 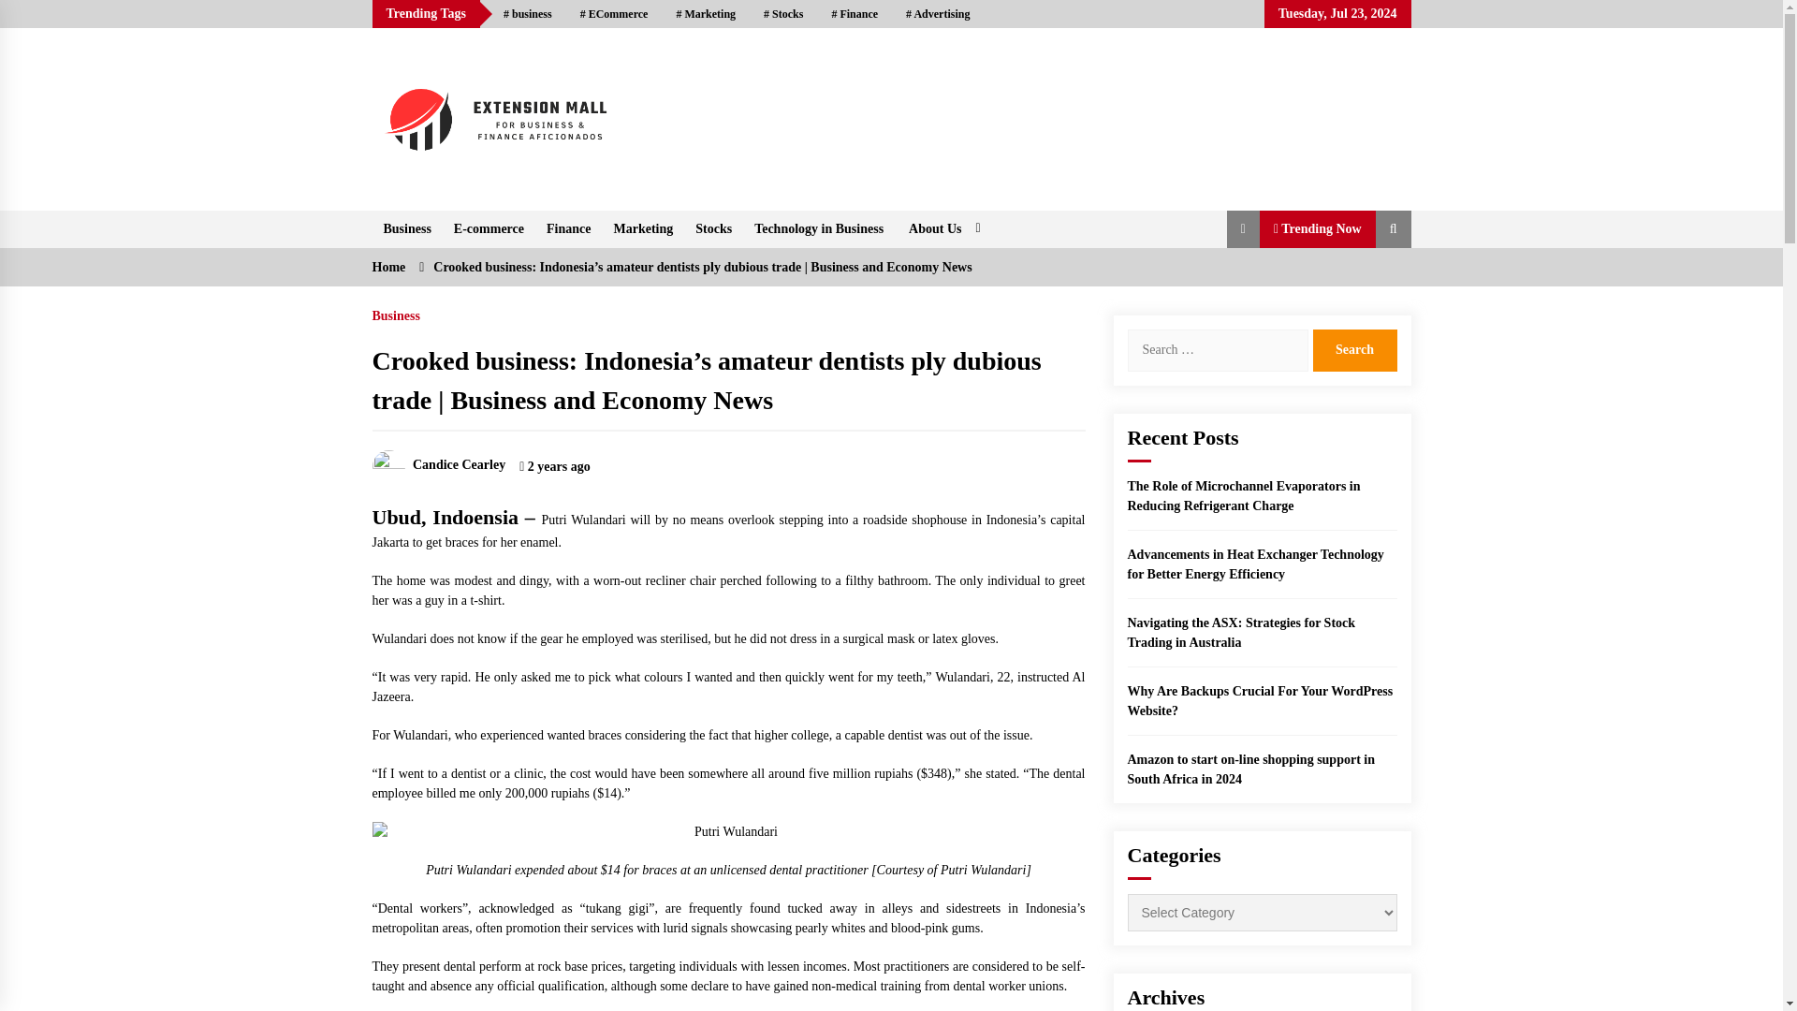 I want to click on Technology in Business, so click(x=819, y=228).